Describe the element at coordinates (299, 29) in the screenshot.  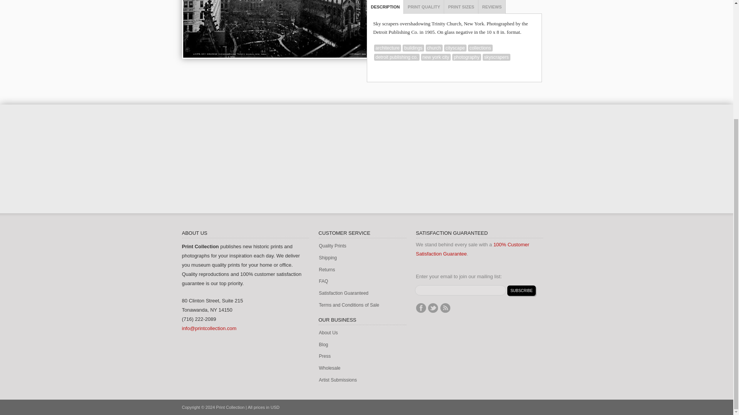
I see `Skyscrapers Overshadow Trinity Church, New York` at that location.